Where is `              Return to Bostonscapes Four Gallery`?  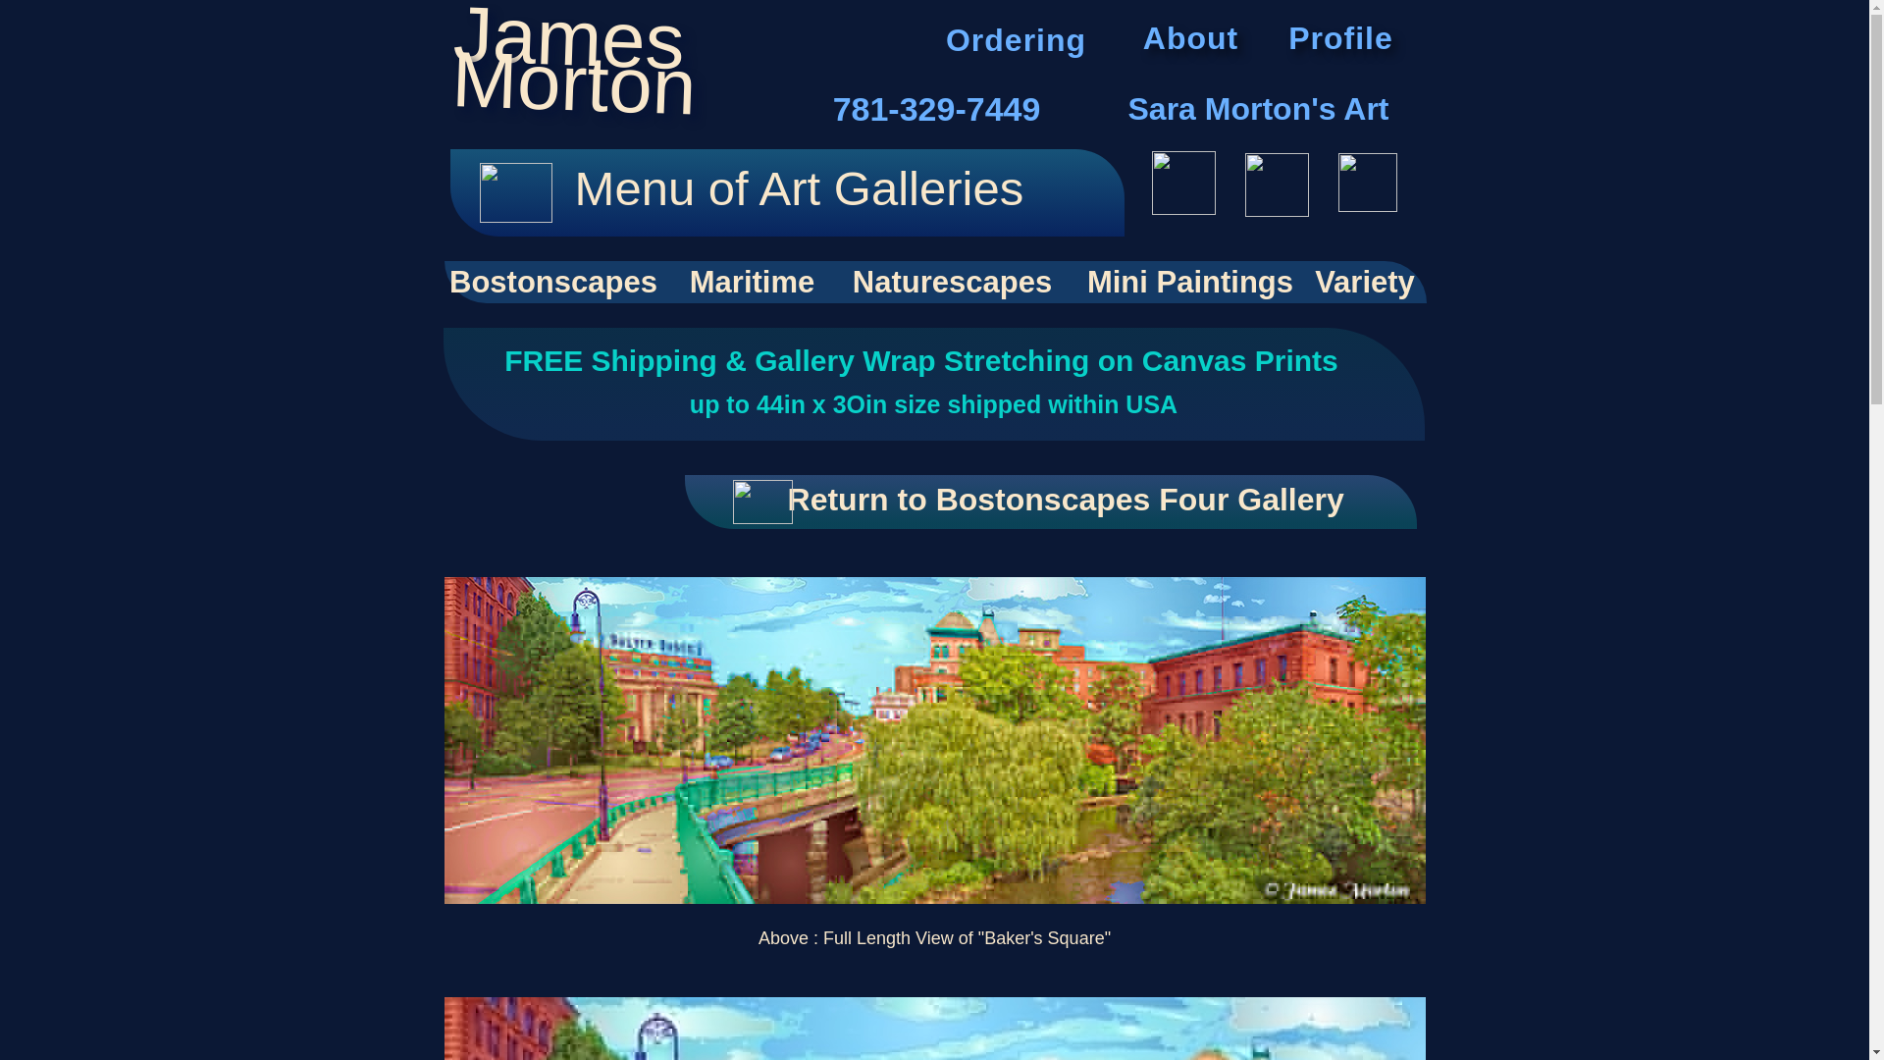               Return to Bostonscapes Four Gallery is located at coordinates (1364, 281).